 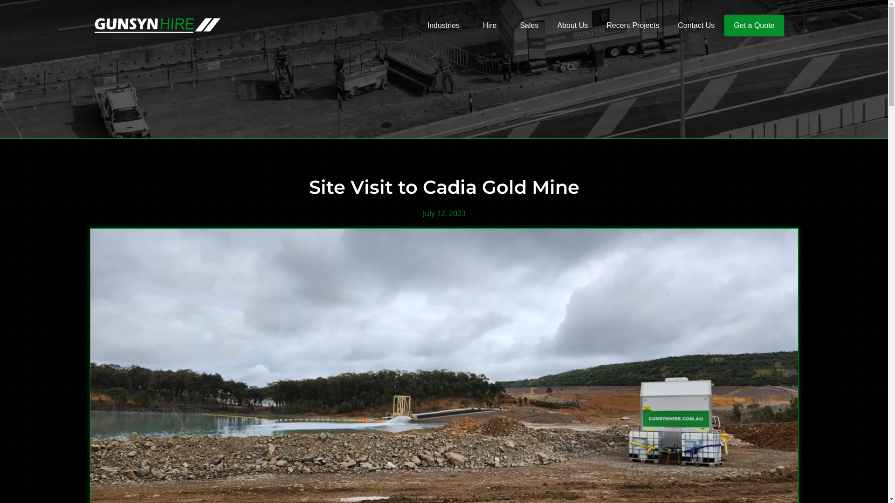 What do you see at coordinates (444, 213) in the screenshot?
I see `July 12, 2023` at bounding box center [444, 213].